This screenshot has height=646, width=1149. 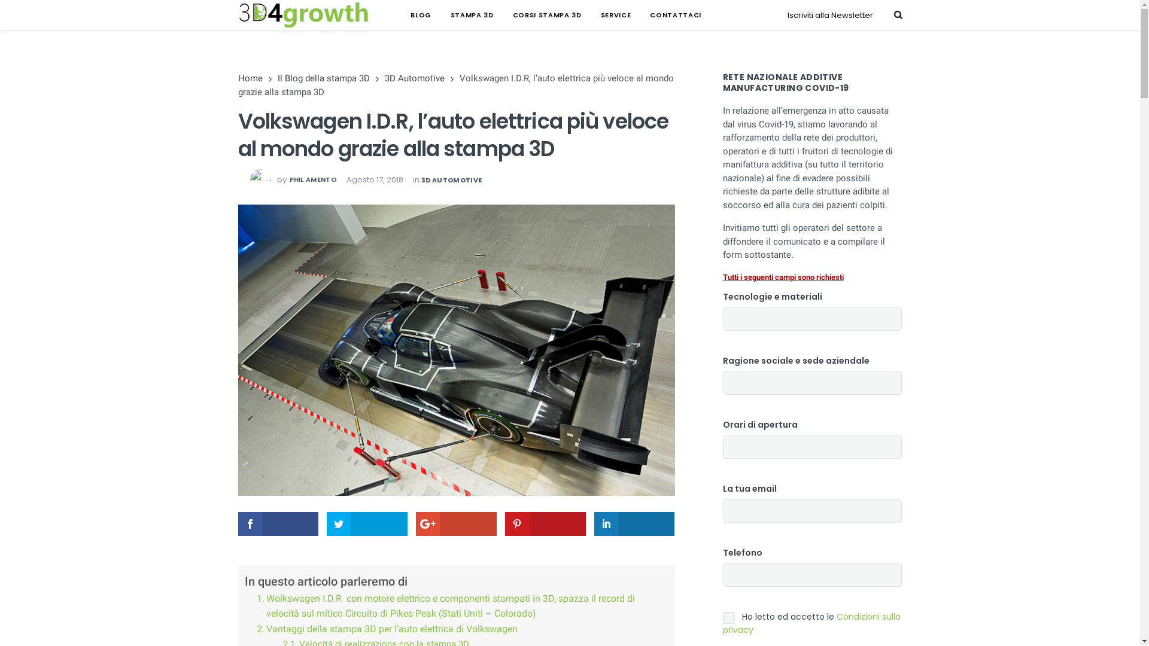 I want to click on Il Blog della stampa 3D, so click(x=324, y=78).